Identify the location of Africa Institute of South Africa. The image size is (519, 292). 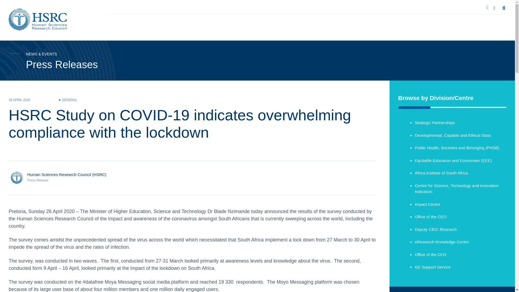
(441, 173).